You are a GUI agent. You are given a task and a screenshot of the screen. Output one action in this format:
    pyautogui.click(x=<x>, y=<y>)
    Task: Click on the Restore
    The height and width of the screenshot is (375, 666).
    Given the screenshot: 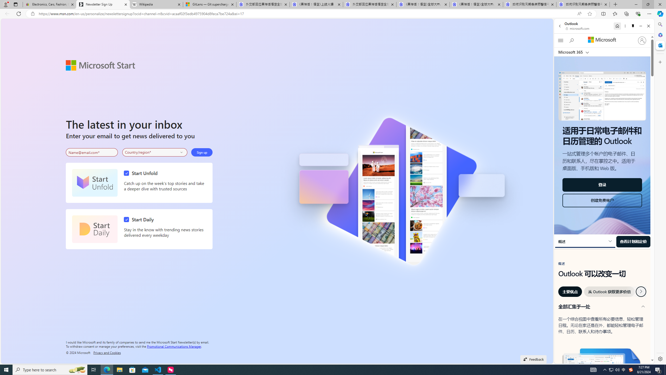 What is the action you would take?
    pyautogui.click(x=648, y=4)
    